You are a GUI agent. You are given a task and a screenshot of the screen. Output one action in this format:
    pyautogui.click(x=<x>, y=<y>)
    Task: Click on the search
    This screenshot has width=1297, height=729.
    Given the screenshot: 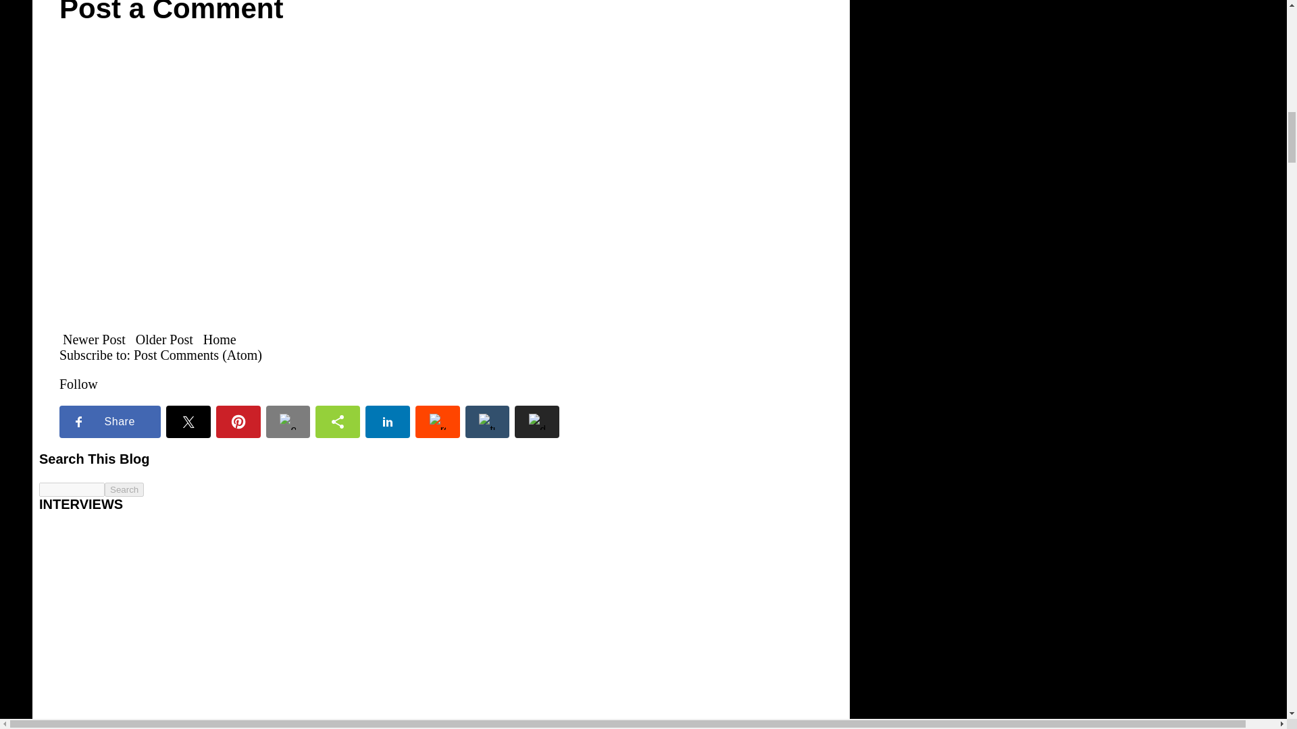 What is the action you would take?
    pyautogui.click(x=124, y=489)
    